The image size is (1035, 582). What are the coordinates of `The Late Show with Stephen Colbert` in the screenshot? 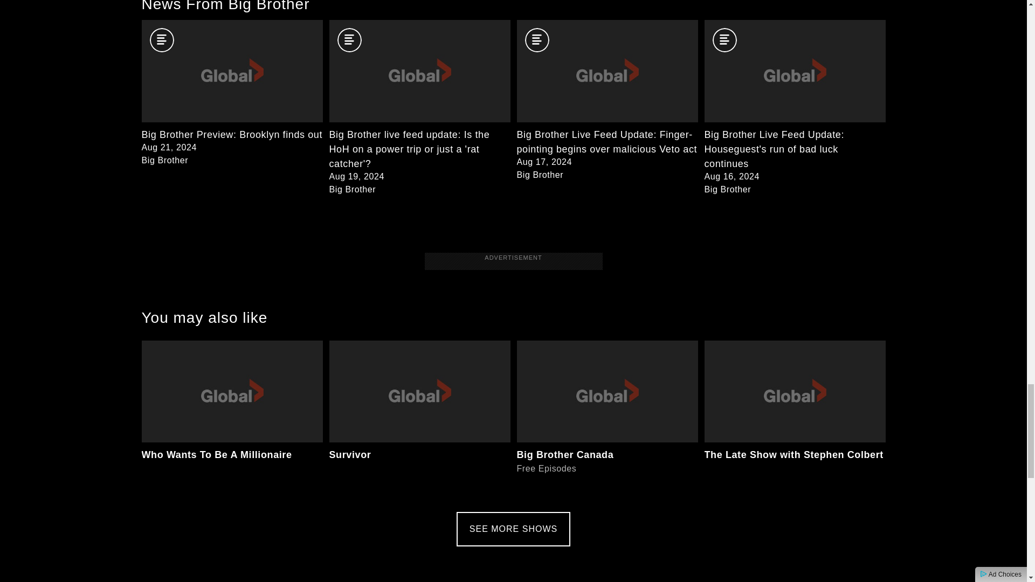 It's located at (607, 417).